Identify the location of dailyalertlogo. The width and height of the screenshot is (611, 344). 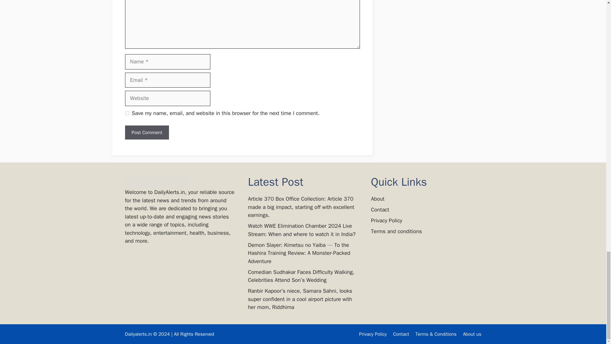
(156, 182).